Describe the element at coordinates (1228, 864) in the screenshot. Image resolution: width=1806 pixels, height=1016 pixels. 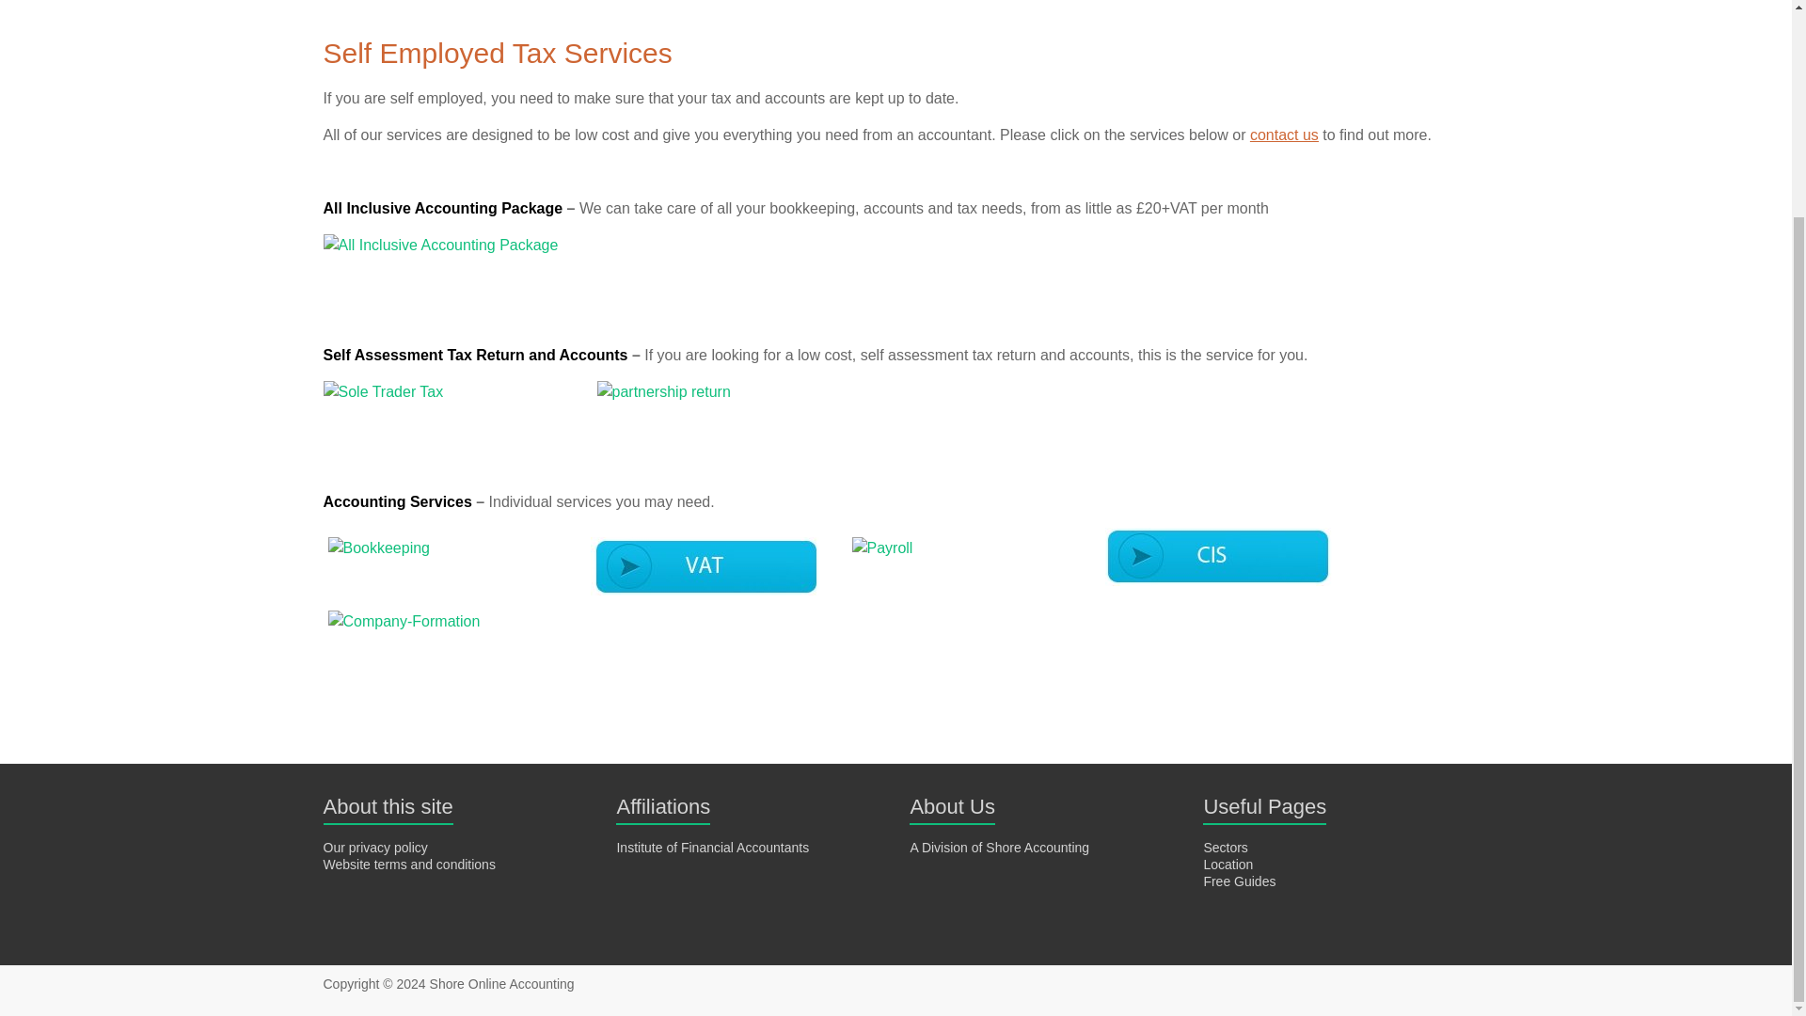
I see `Location` at that location.